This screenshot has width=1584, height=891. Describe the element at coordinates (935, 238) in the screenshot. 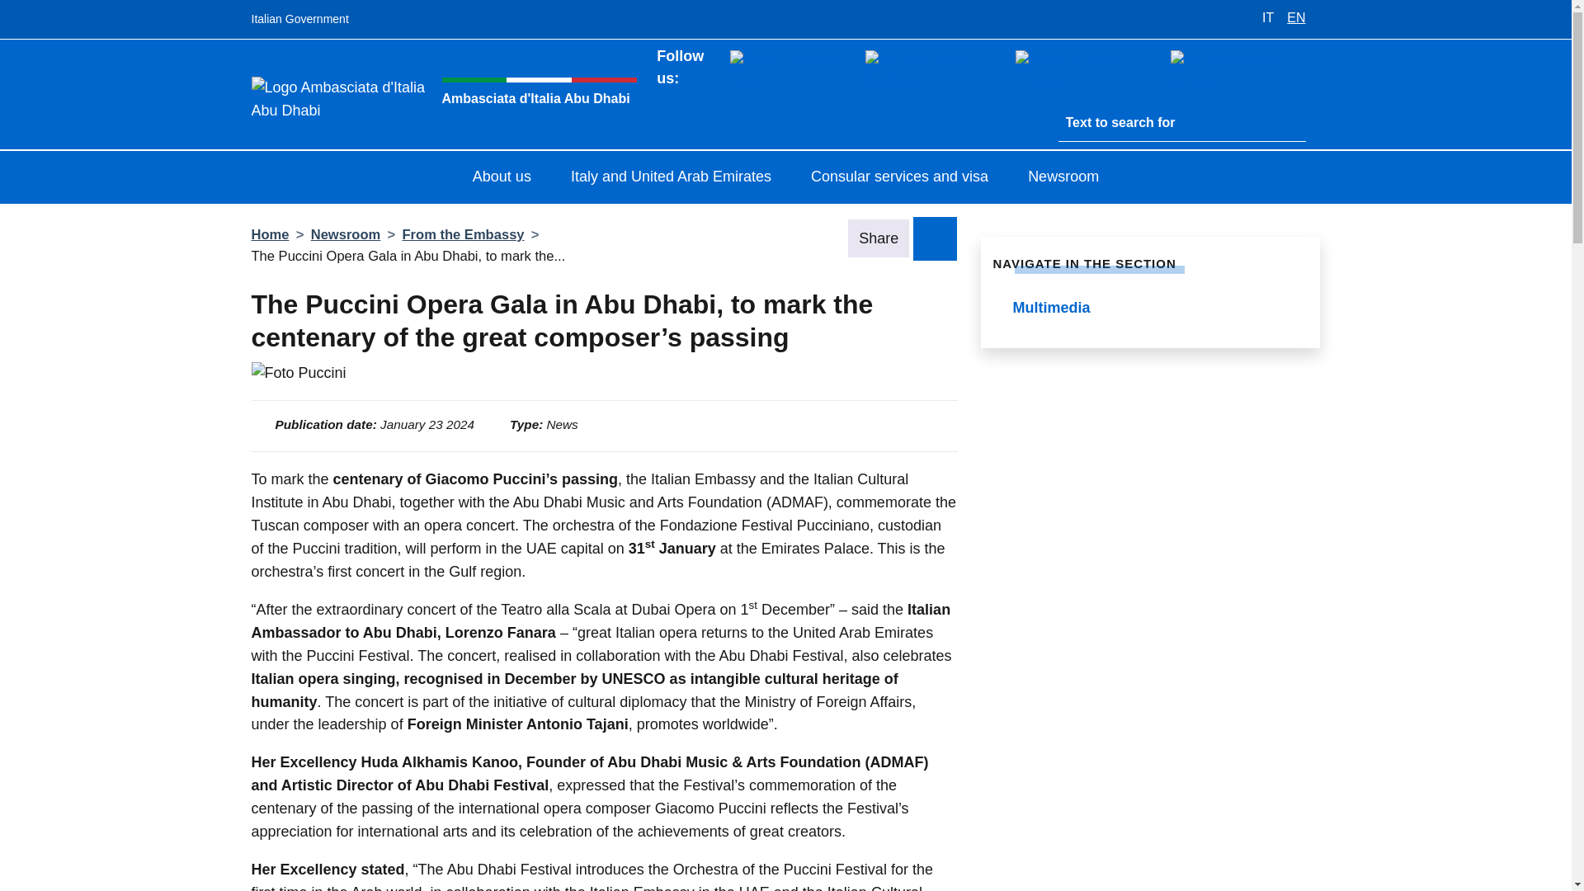

I see `Share on Social Network` at that location.